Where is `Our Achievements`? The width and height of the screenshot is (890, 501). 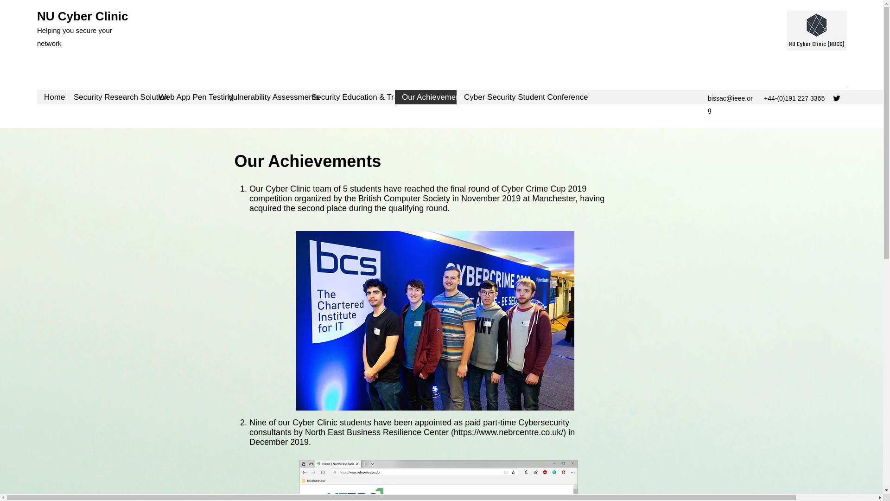
Our Achievements is located at coordinates (425, 97).